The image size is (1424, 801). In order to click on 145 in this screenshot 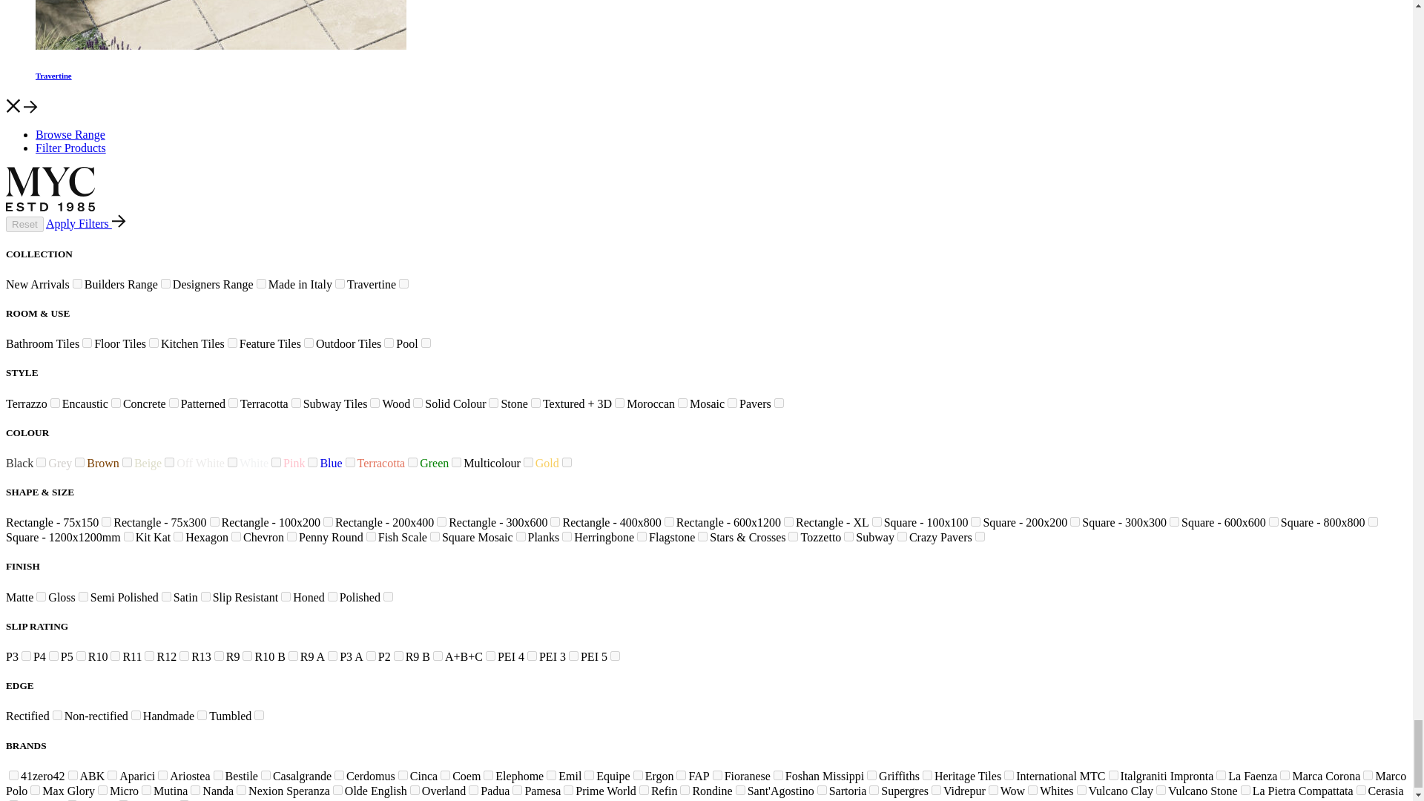, I will do `click(165, 283)`.